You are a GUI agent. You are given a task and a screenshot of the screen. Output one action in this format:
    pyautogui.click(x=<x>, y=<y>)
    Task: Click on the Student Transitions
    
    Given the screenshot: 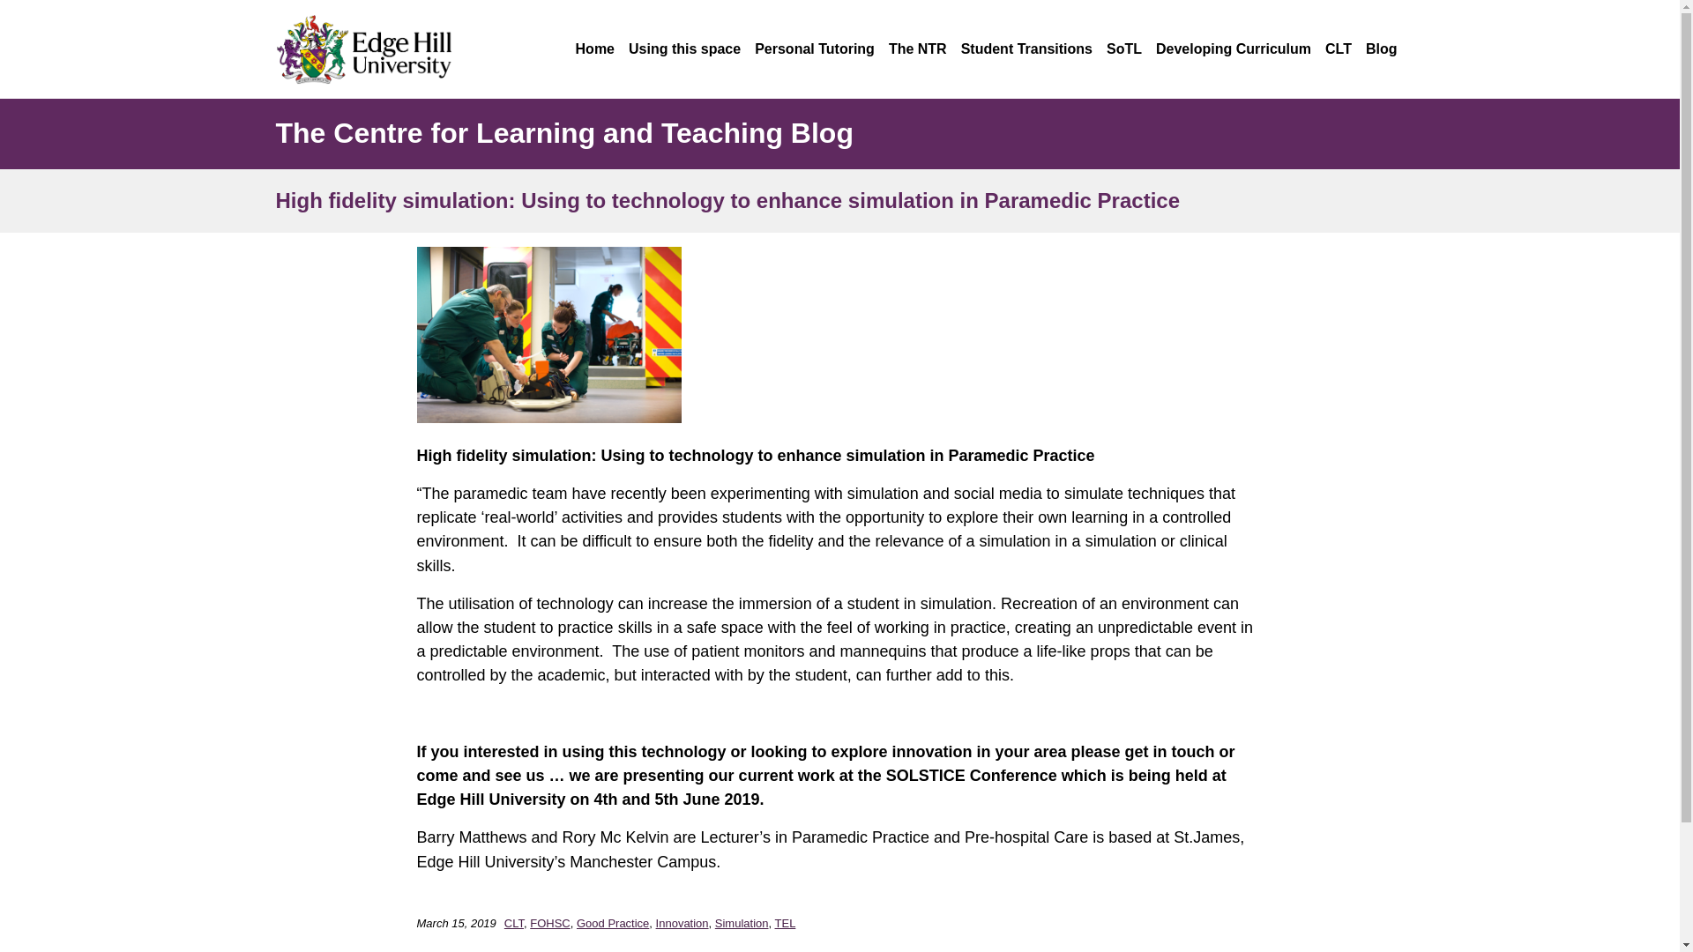 What is the action you would take?
    pyautogui.click(x=1026, y=49)
    